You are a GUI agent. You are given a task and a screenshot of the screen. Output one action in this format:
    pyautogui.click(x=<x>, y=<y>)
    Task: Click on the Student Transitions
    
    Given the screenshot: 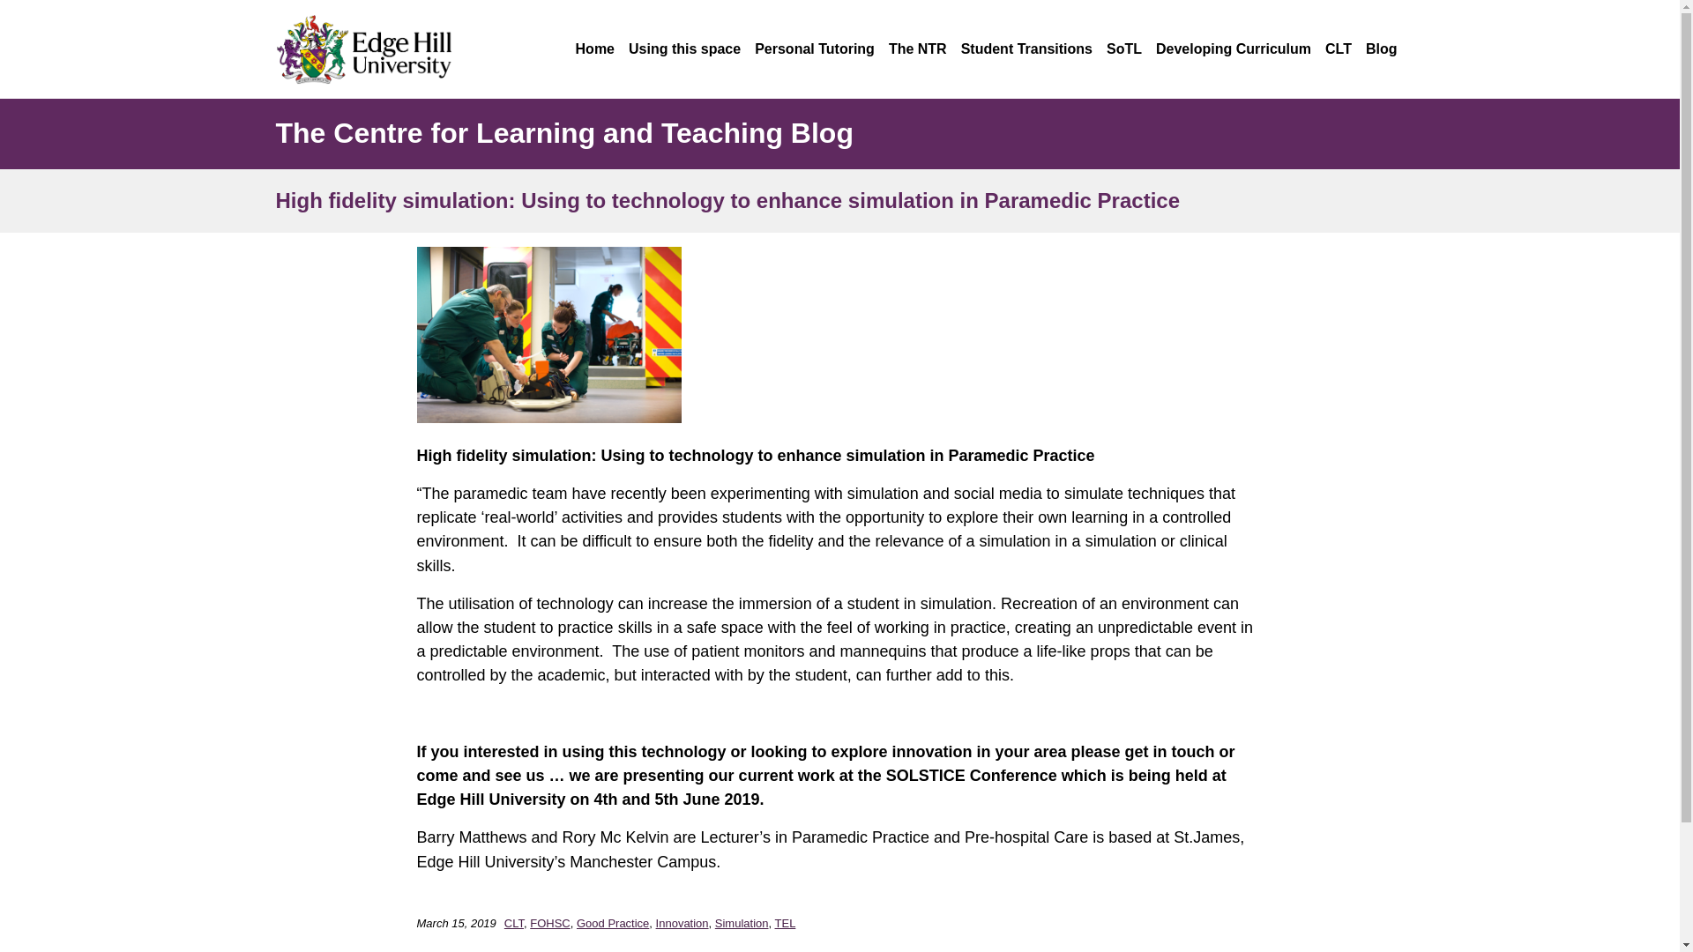 What is the action you would take?
    pyautogui.click(x=1026, y=49)
    